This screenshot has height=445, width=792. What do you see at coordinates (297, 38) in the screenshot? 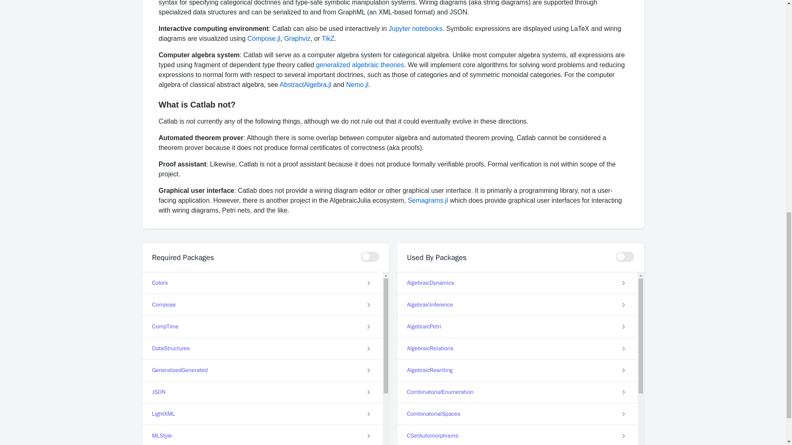
I see `Graphviz` at bounding box center [297, 38].